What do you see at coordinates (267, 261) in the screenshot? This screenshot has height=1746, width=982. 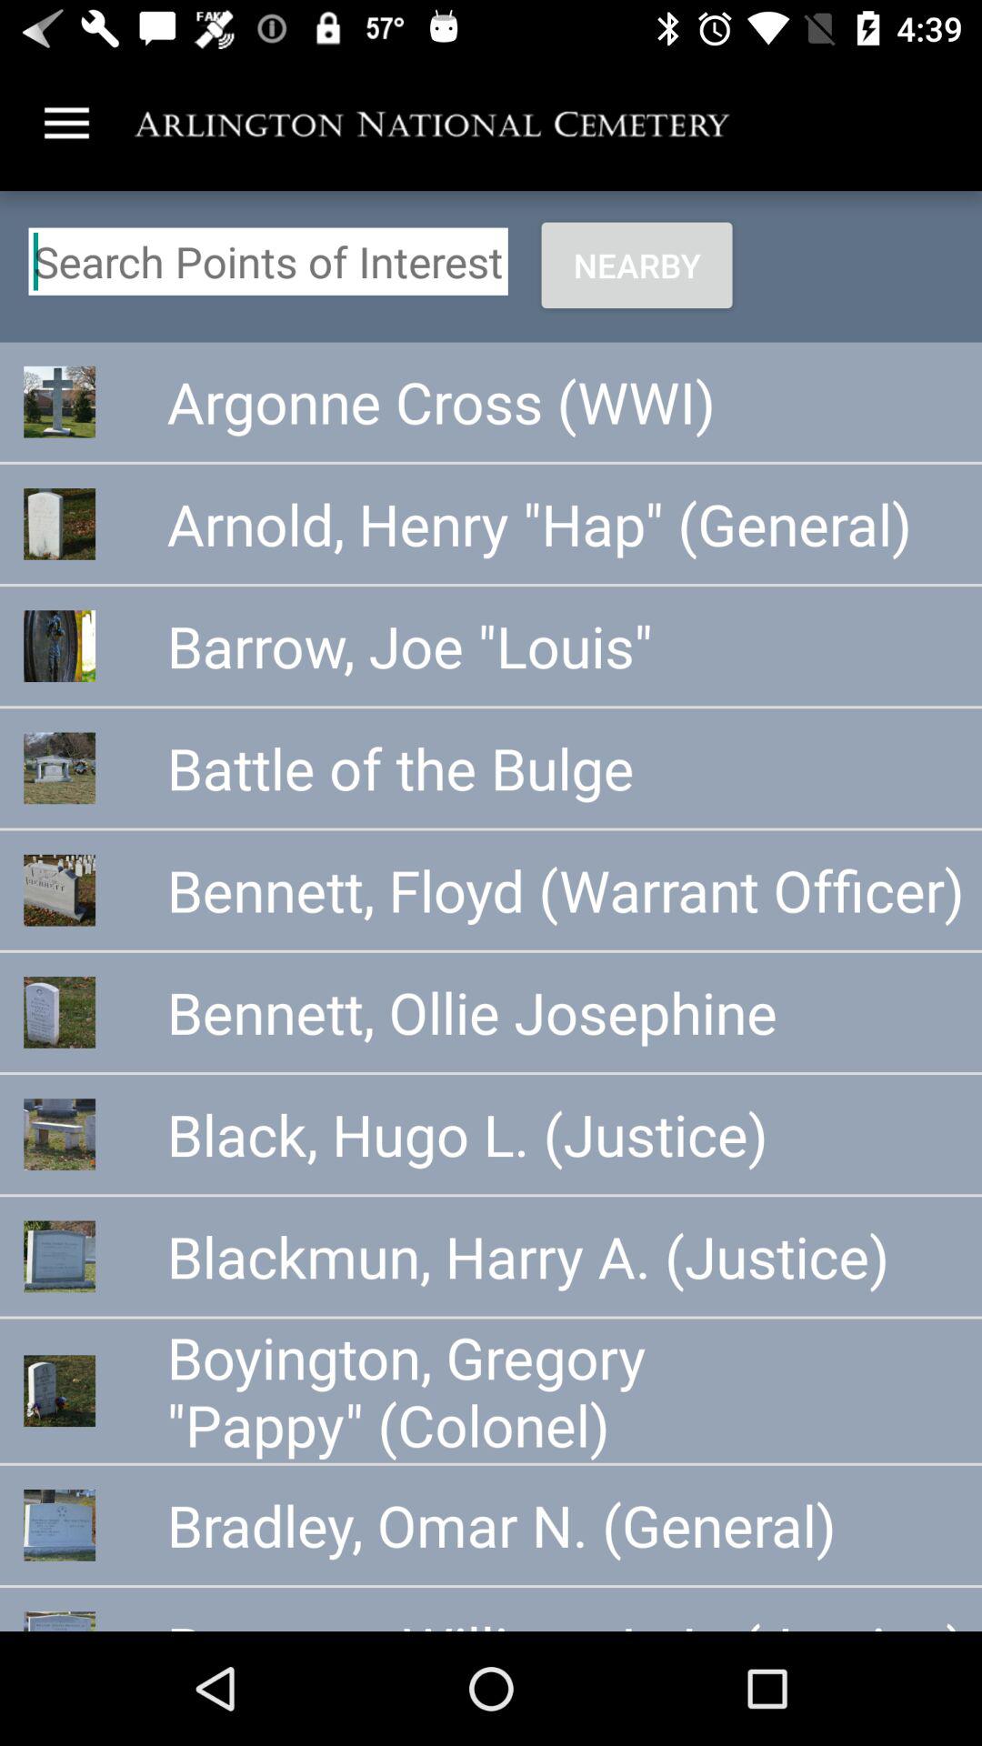 I see `search points of interest` at bounding box center [267, 261].